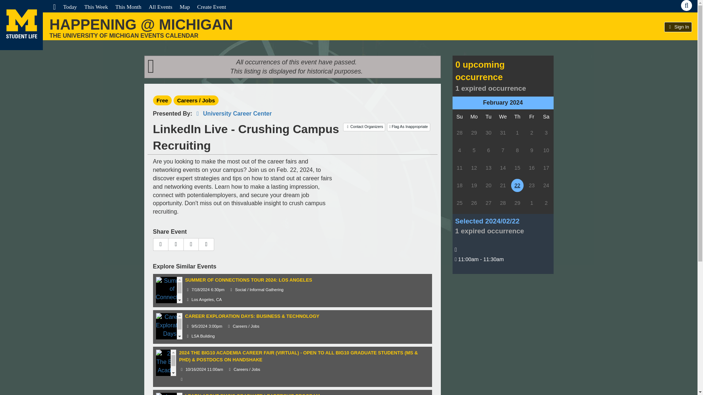 The height and width of the screenshot is (395, 703). I want to click on Sign In, so click(678, 27).